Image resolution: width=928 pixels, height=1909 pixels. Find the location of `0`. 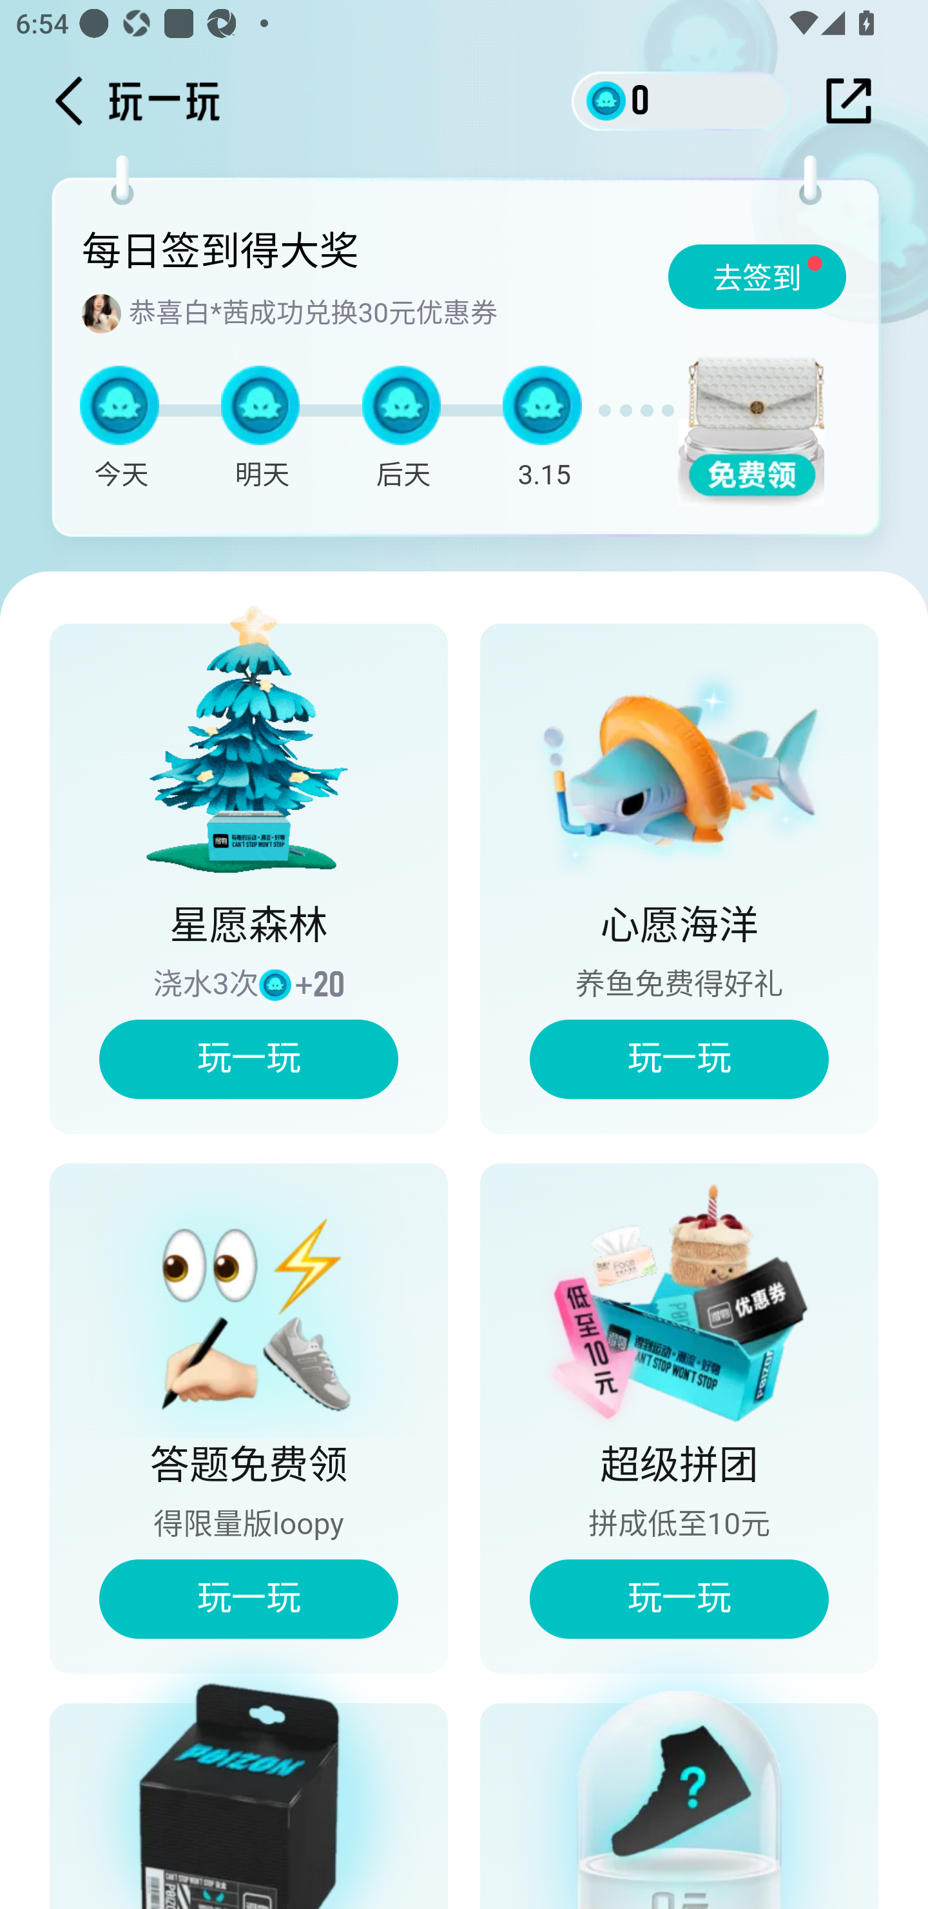

0 is located at coordinates (681, 100).